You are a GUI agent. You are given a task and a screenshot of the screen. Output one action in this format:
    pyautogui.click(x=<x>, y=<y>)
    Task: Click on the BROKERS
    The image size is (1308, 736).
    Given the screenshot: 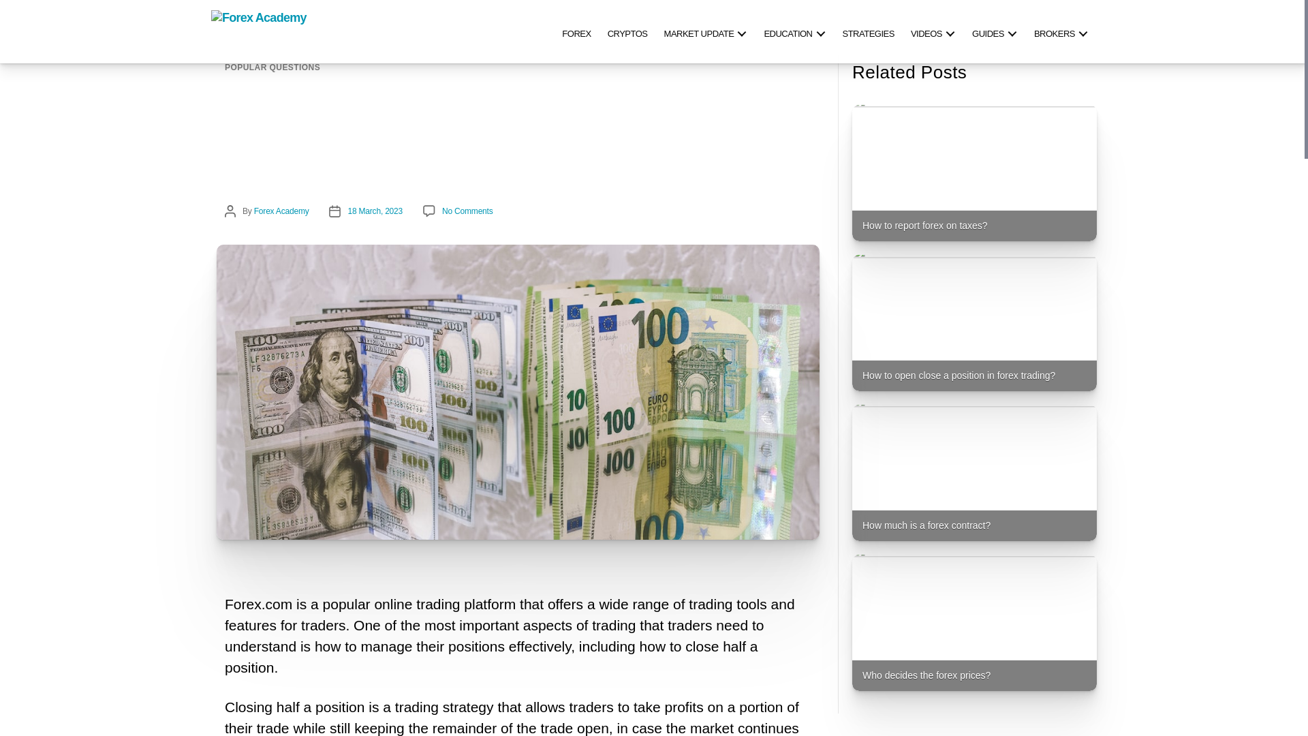 What is the action you would take?
    pyautogui.click(x=1061, y=31)
    